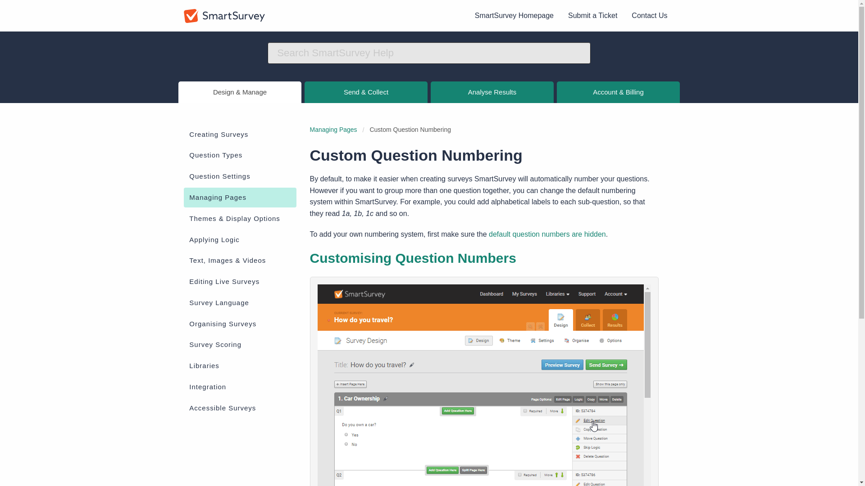 The height and width of the screenshot is (486, 865). Describe the element at coordinates (240, 197) in the screenshot. I see `Managing Pages` at that location.